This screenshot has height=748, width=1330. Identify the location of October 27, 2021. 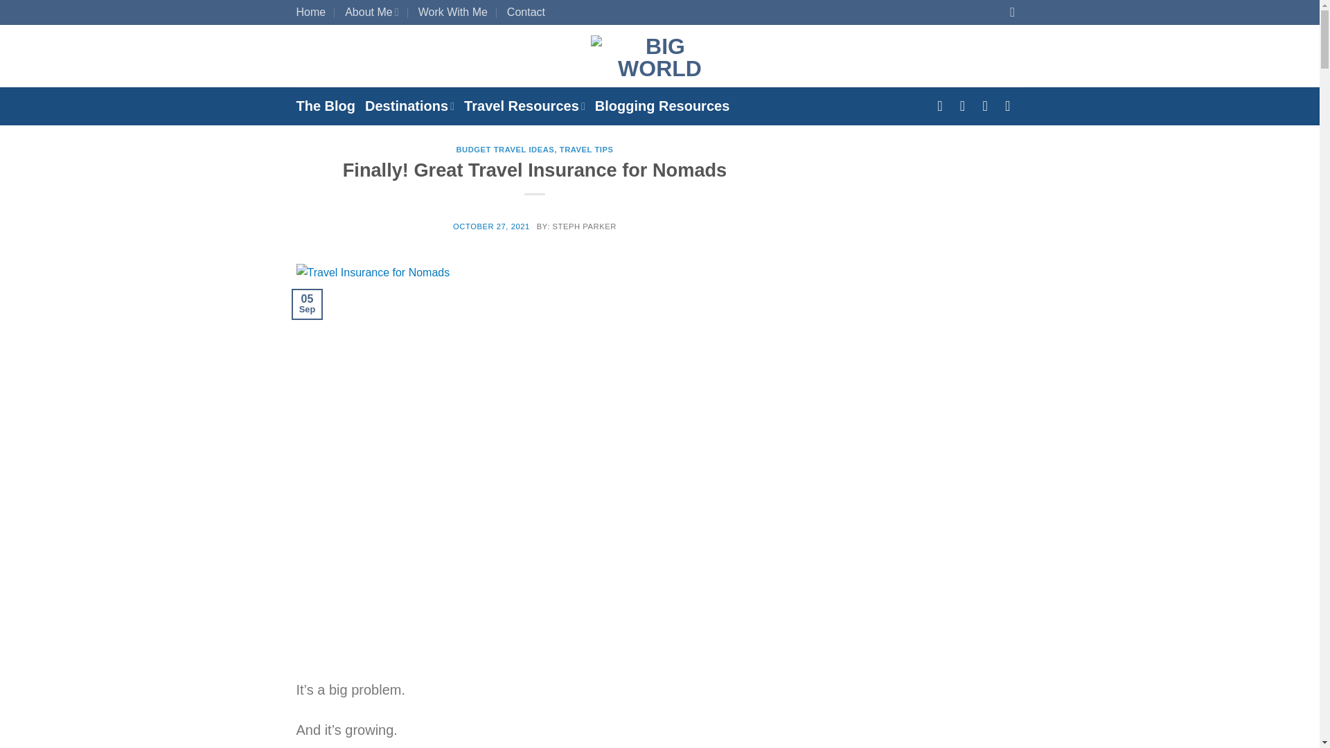
(491, 226).